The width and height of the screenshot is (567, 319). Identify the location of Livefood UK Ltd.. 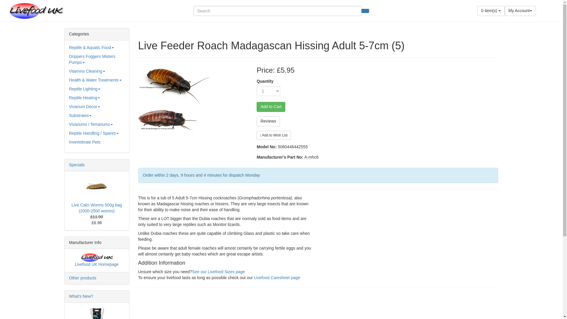
(36, 11).